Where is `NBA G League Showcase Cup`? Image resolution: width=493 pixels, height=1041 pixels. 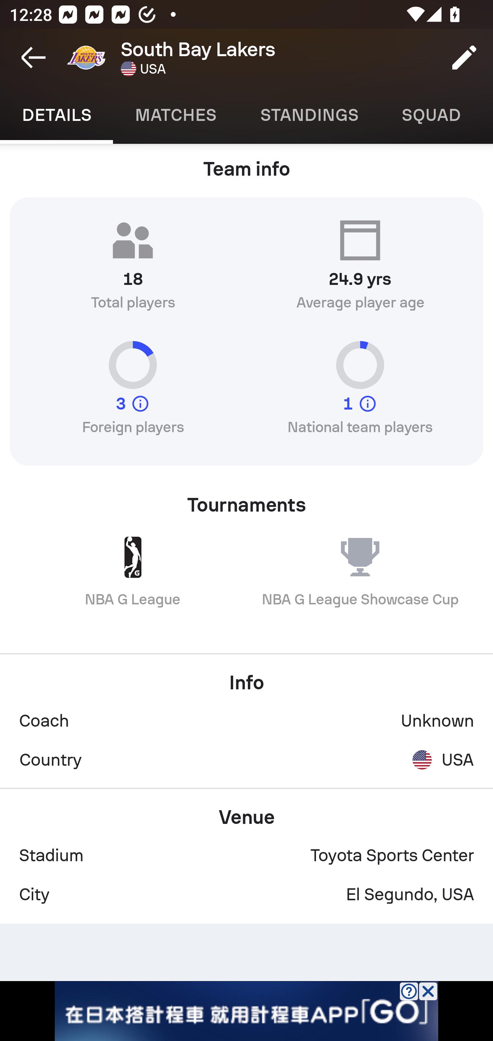 NBA G League Showcase Cup is located at coordinates (360, 581).